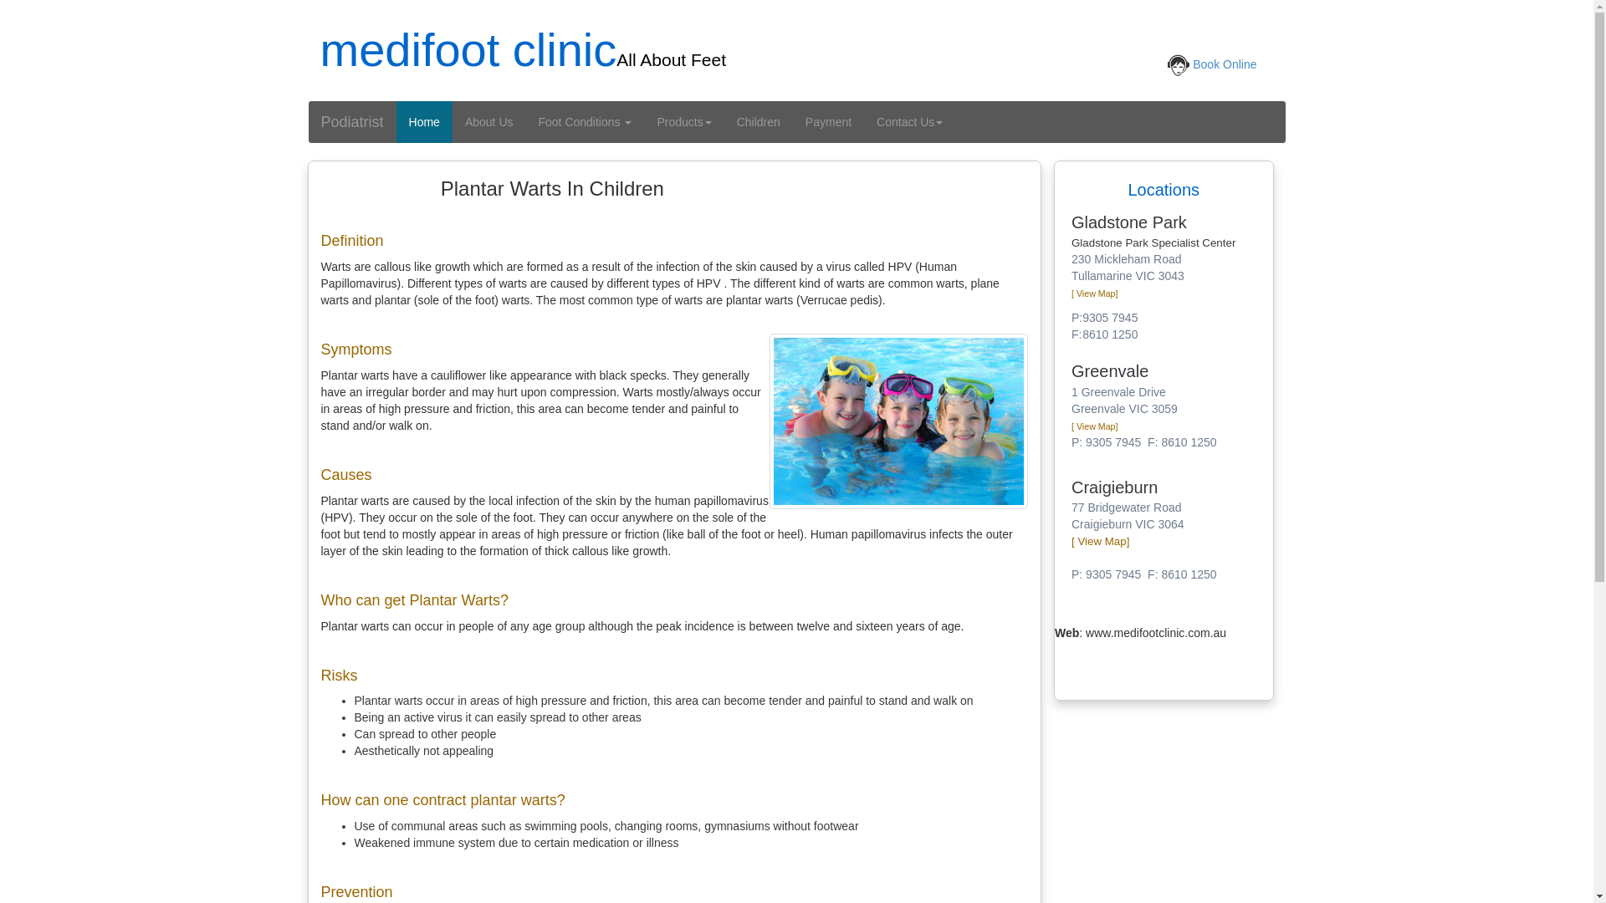 The height and width of the screenshot is (903, 1606). I want to click on Payment, so click(828, 122).